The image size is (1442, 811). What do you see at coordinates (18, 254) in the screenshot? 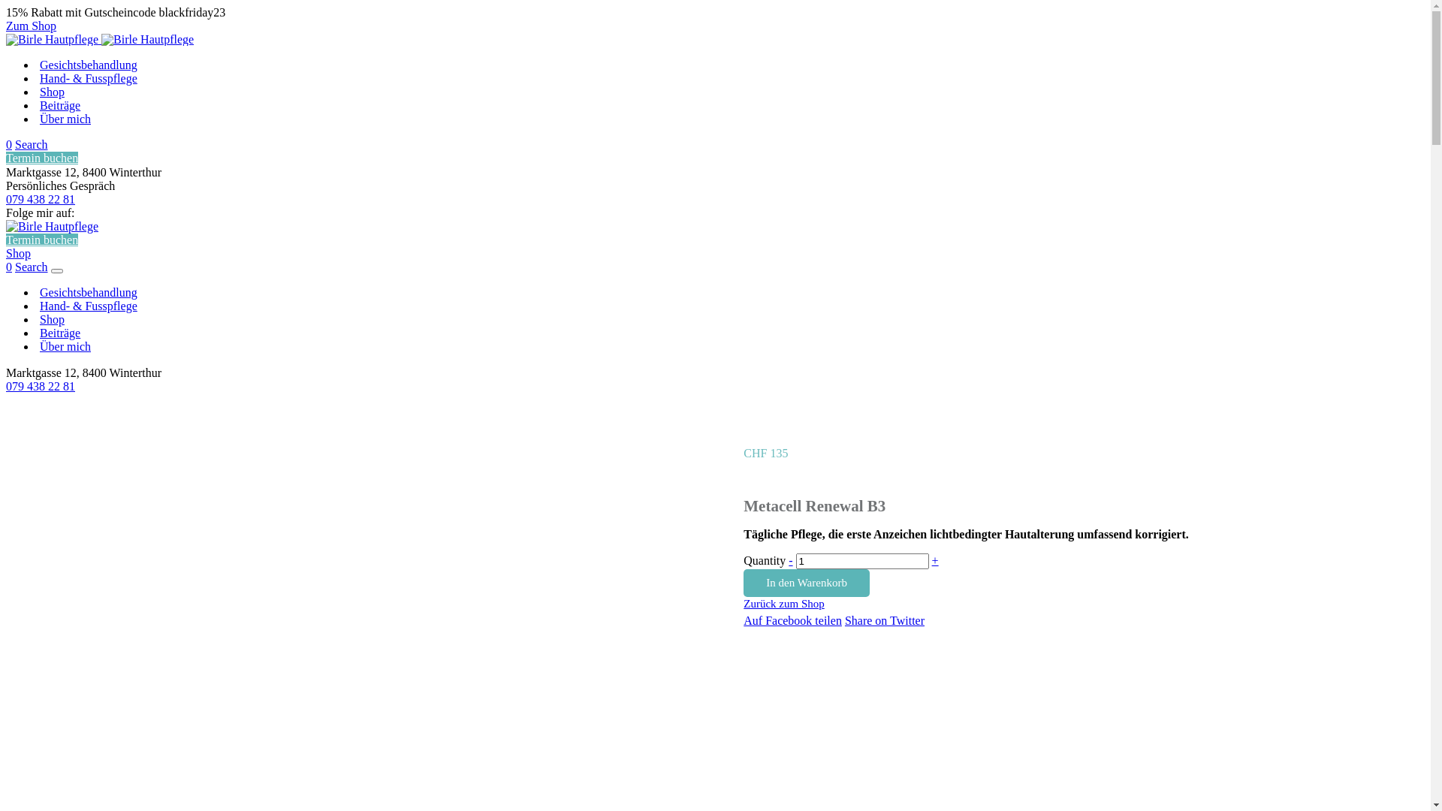
I see `Shop` at bounding box center [18, 254].